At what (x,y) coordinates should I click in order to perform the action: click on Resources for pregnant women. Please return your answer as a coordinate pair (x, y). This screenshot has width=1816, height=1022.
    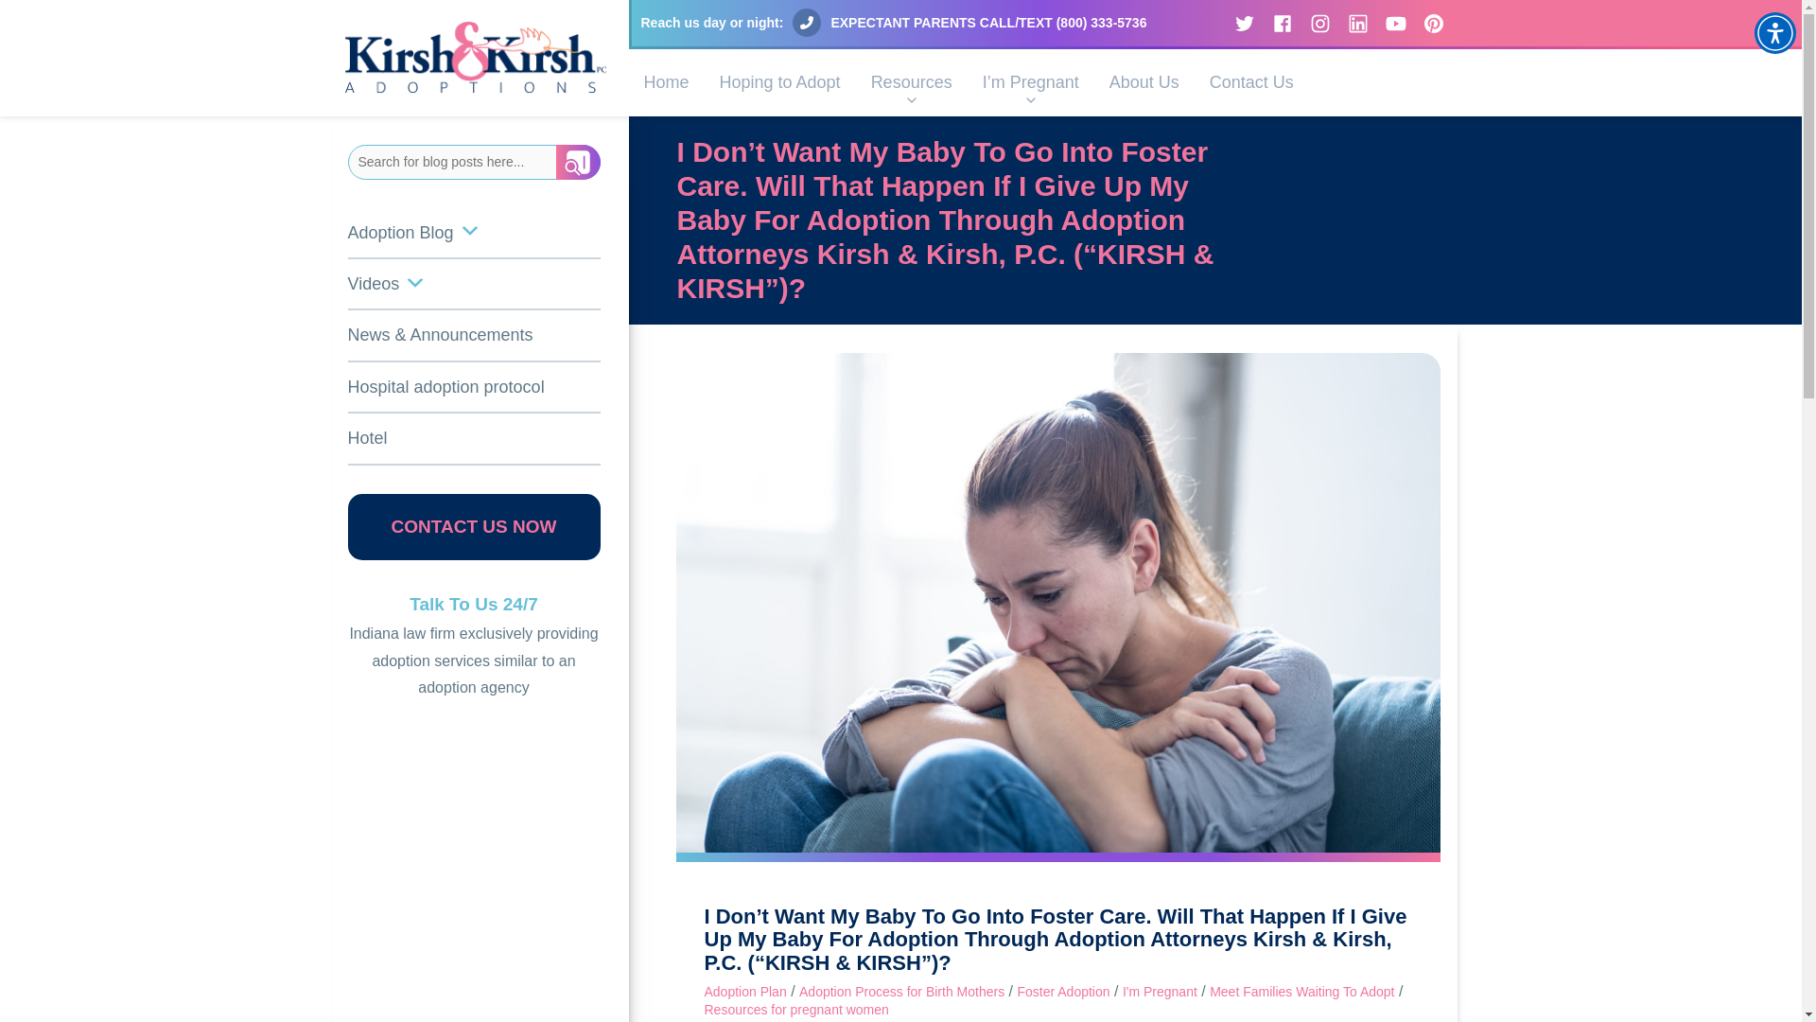
    Looking at the image, I should click on (795, 1009).